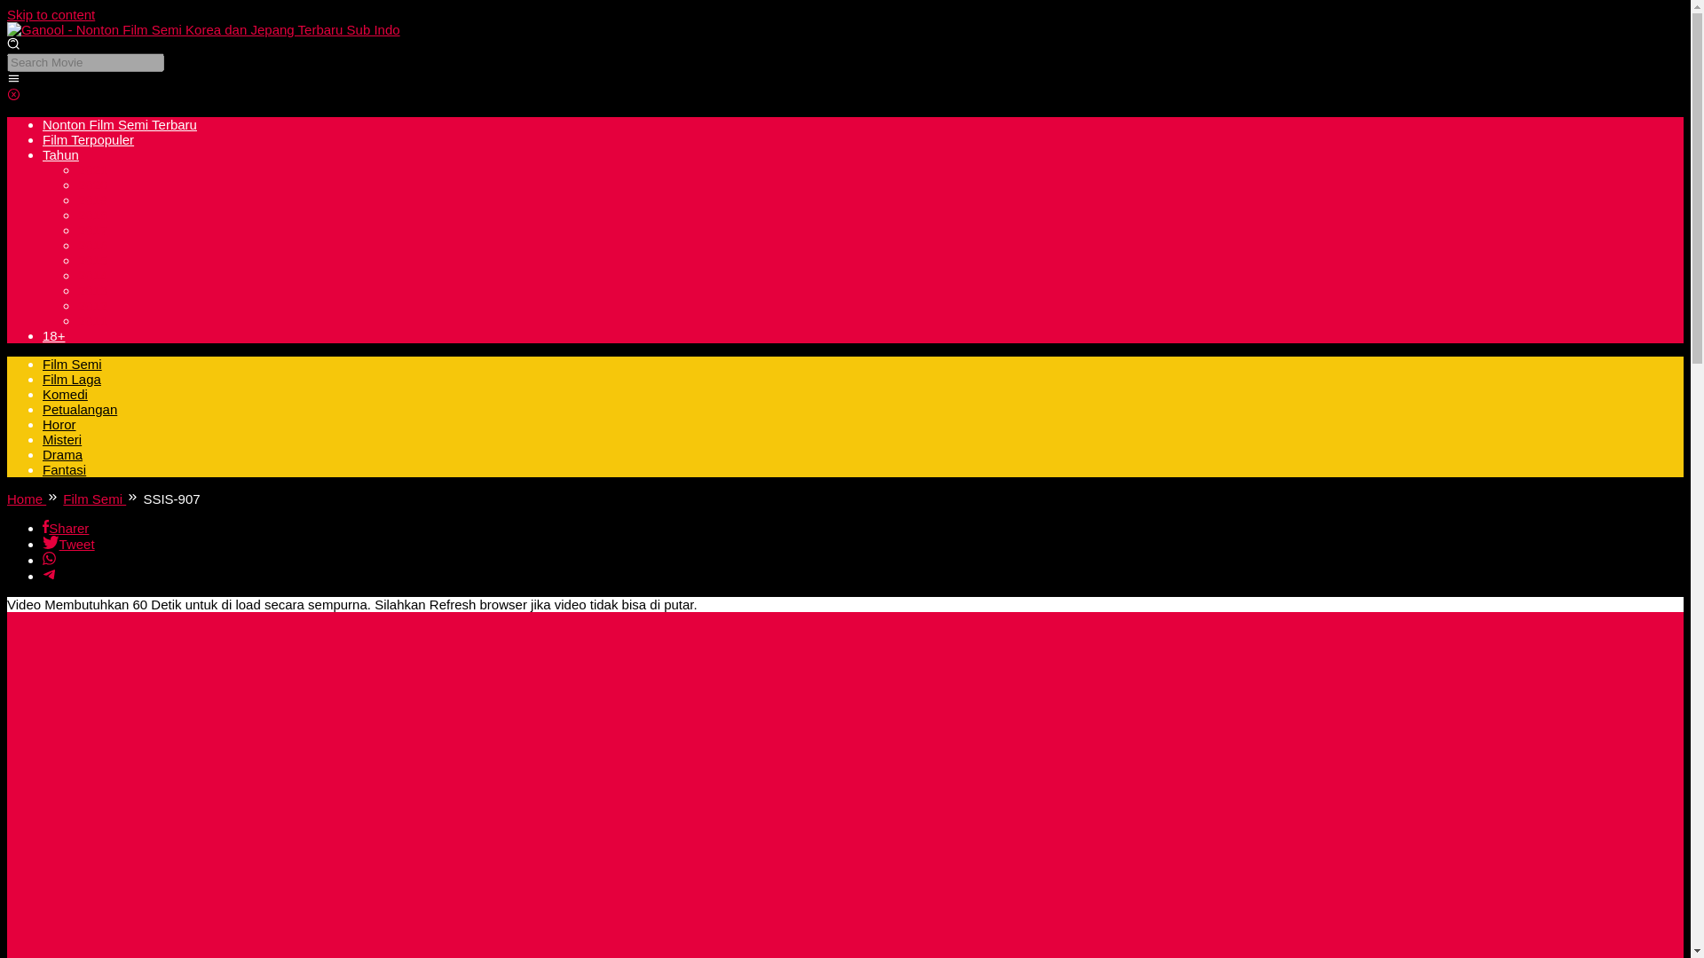  What do you see at coordinates (66, 528) in the screenshot?
I see `Sharer` at bounding box center [66, 528].